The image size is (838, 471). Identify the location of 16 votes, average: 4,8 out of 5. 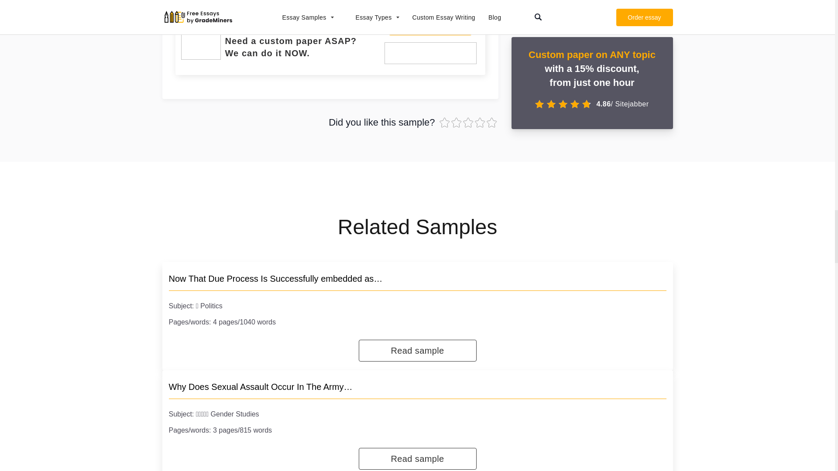
(468, 122).